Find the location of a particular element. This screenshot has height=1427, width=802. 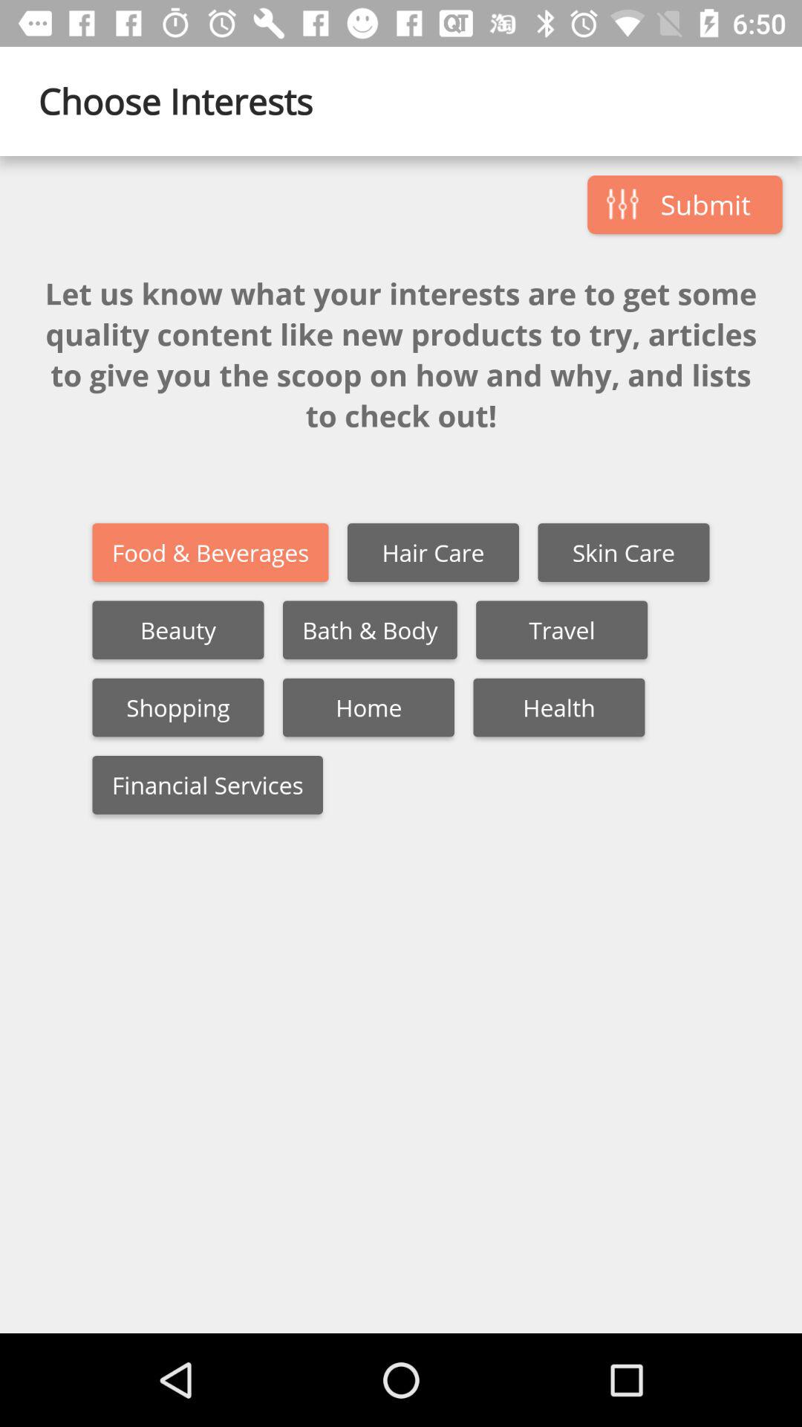

swipe until the shopping is located at coordinates (178, 708).